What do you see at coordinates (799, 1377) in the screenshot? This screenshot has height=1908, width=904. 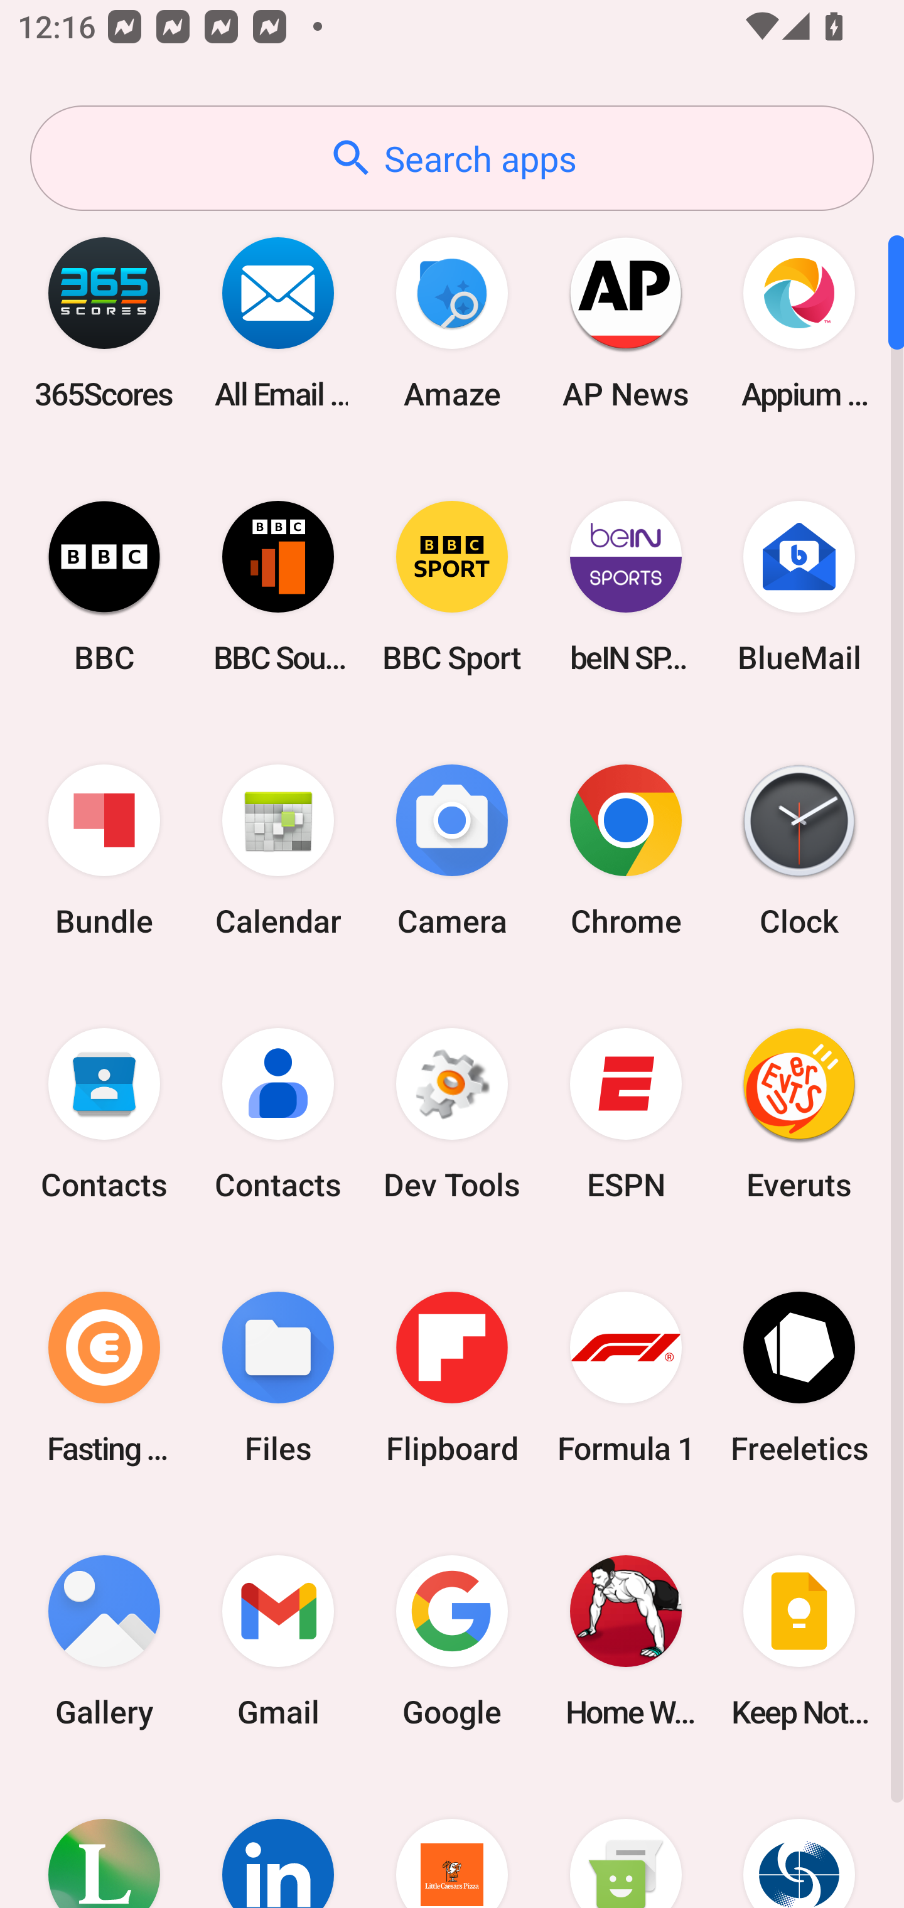 I see `Freeletics` at bounding box center [799, 1377].